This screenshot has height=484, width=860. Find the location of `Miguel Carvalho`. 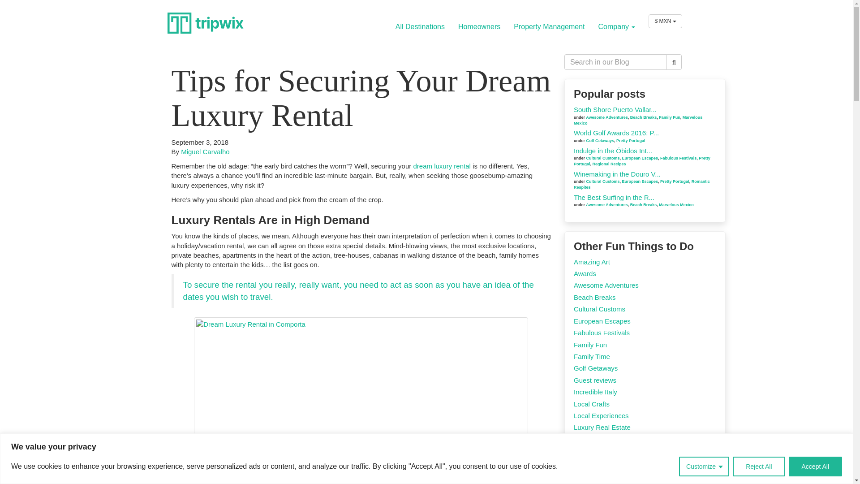

Miguel Carvalho is located at coordinates (205, 151).